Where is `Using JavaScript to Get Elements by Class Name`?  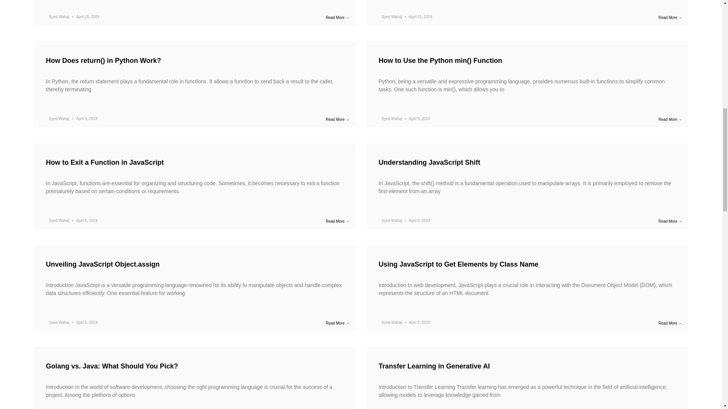 Using JavaScript to Get Elements by Class Name is located at coordinates (458, 264).